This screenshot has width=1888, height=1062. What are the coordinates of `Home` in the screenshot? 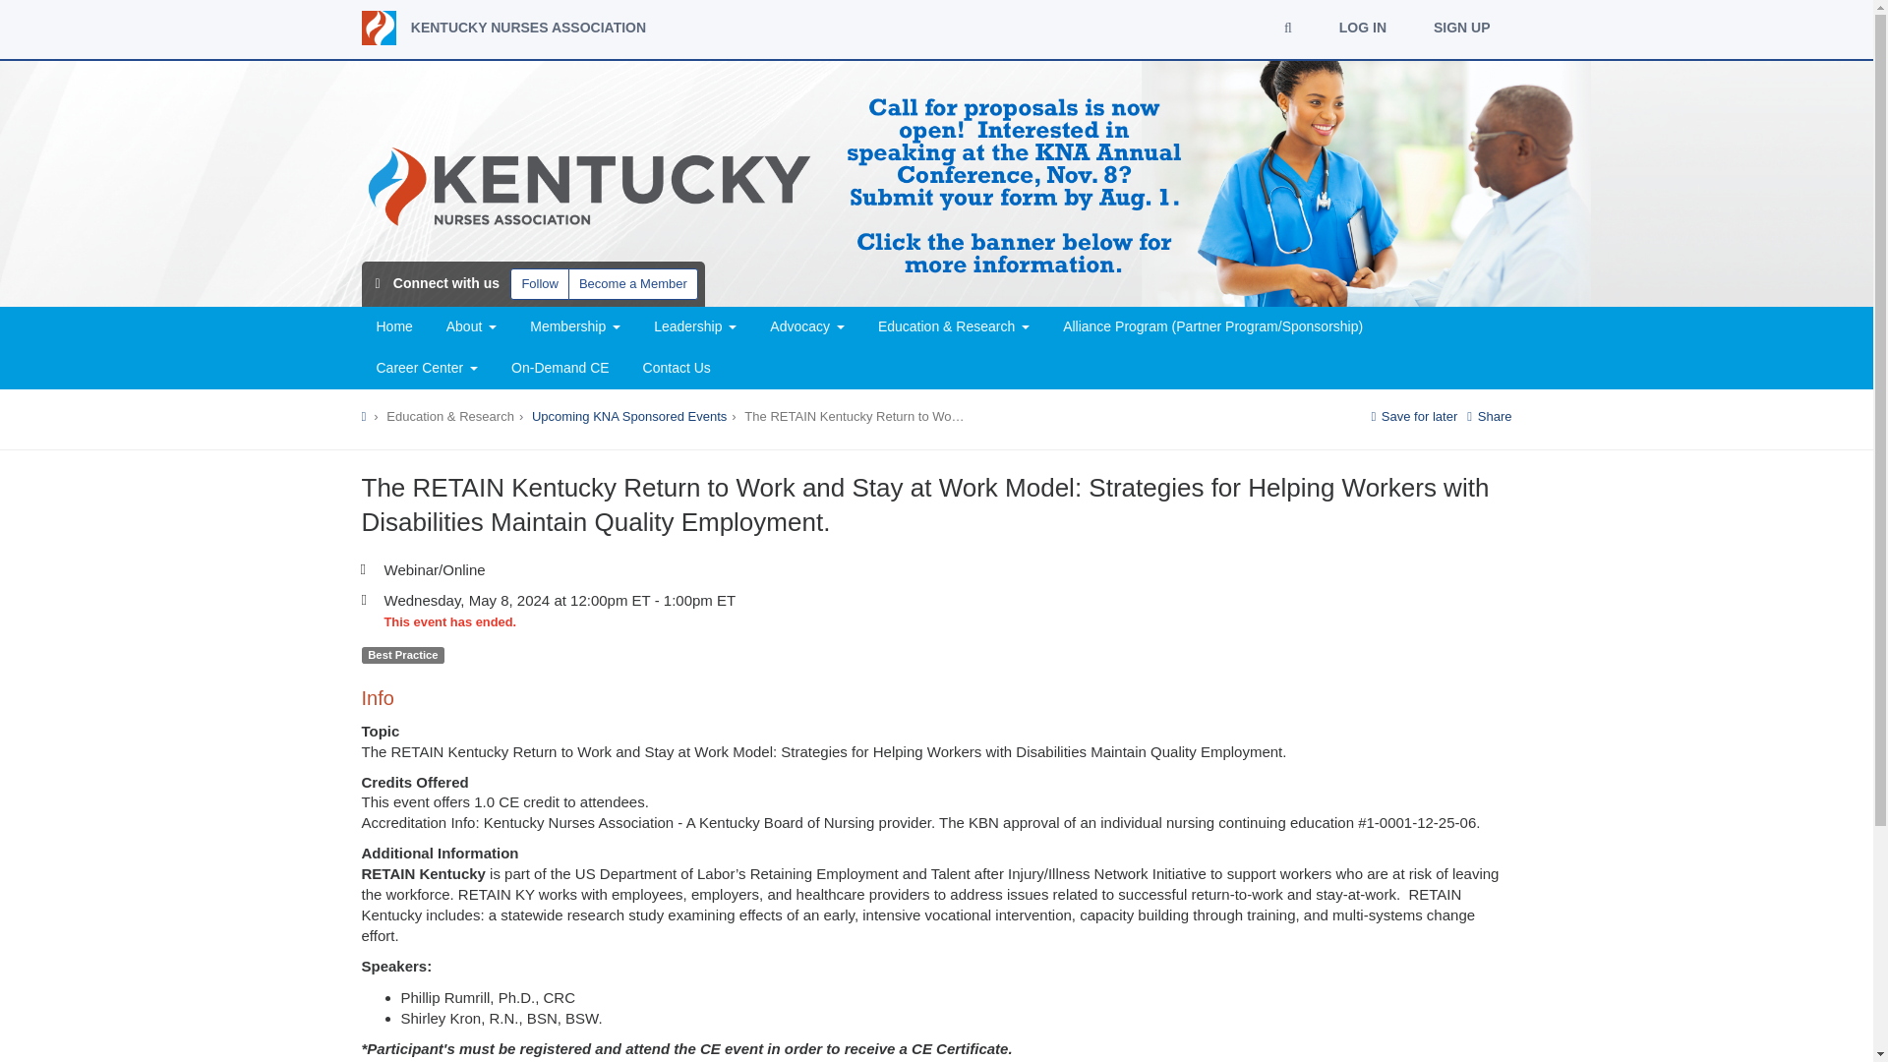 It's located at (395, 327).